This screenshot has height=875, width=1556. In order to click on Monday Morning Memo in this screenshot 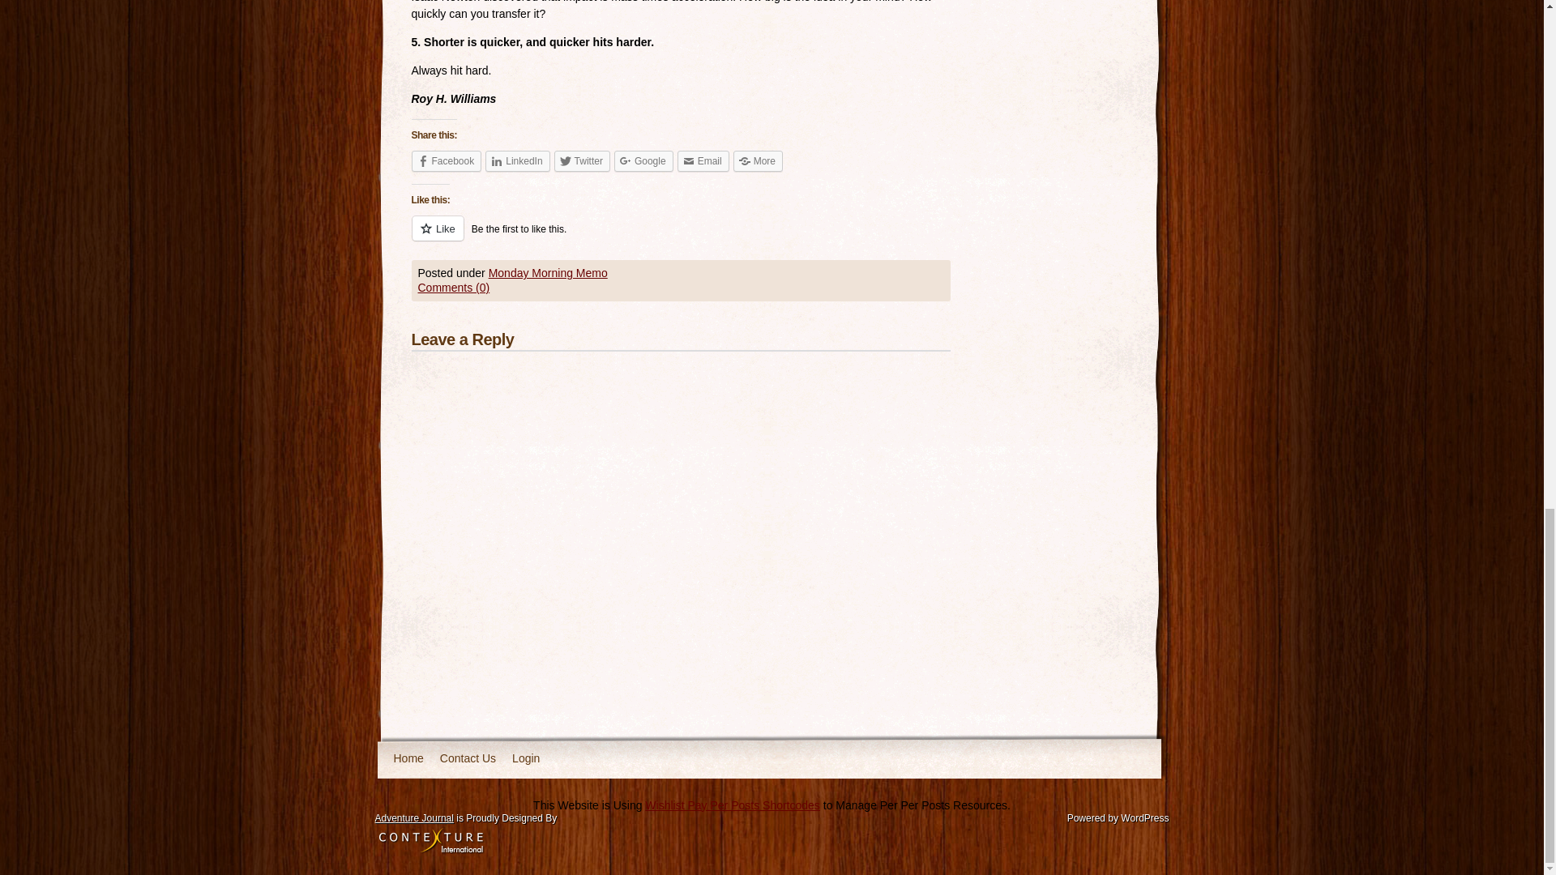, I will do `click(548, 272)`.